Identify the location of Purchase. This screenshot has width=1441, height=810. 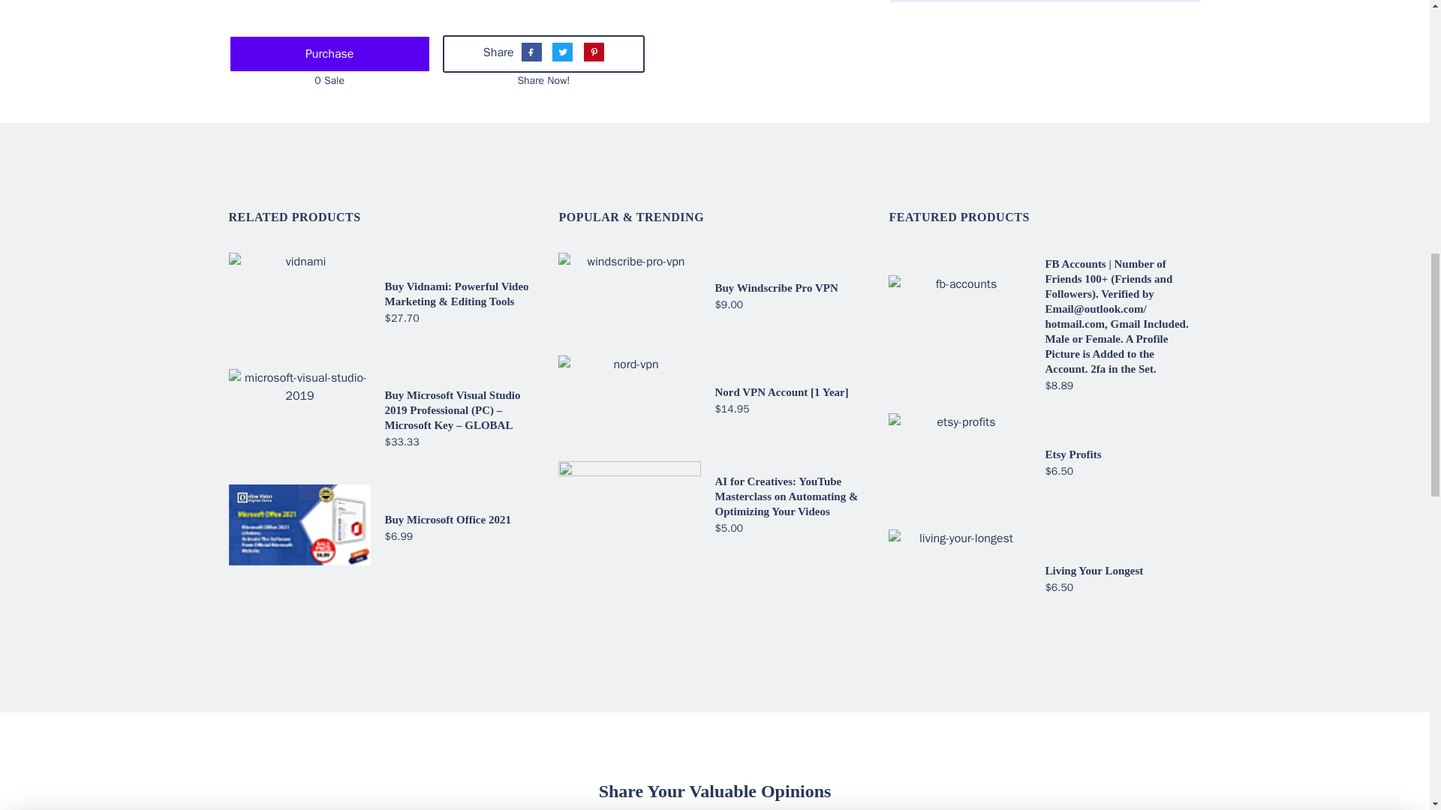
(329, 54).